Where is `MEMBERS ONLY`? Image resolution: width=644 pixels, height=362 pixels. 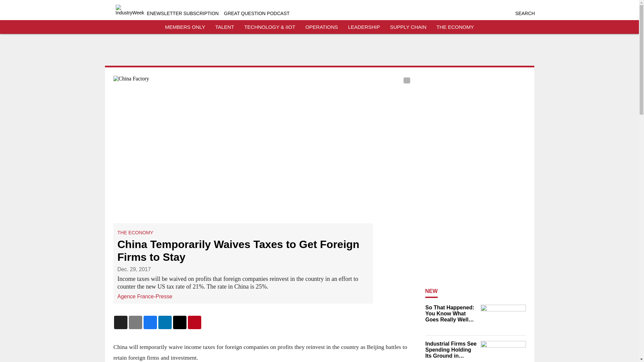
MEMBERS ONLY is located at coordinates (185, 27).